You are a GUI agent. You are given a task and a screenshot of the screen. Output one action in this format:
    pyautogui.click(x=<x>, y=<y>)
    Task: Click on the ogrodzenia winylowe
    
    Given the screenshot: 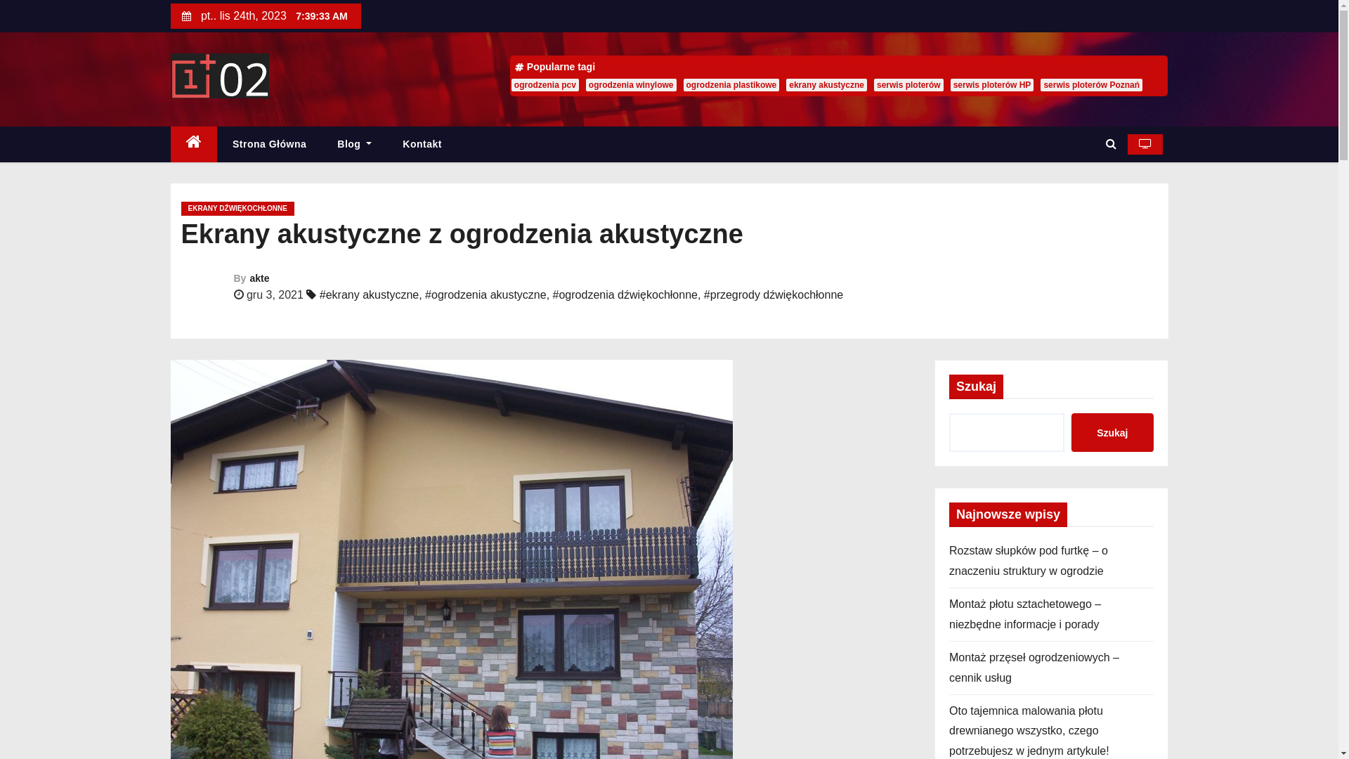 What is the action you would take?
    pyautogui.click(x=631, y=85)
    